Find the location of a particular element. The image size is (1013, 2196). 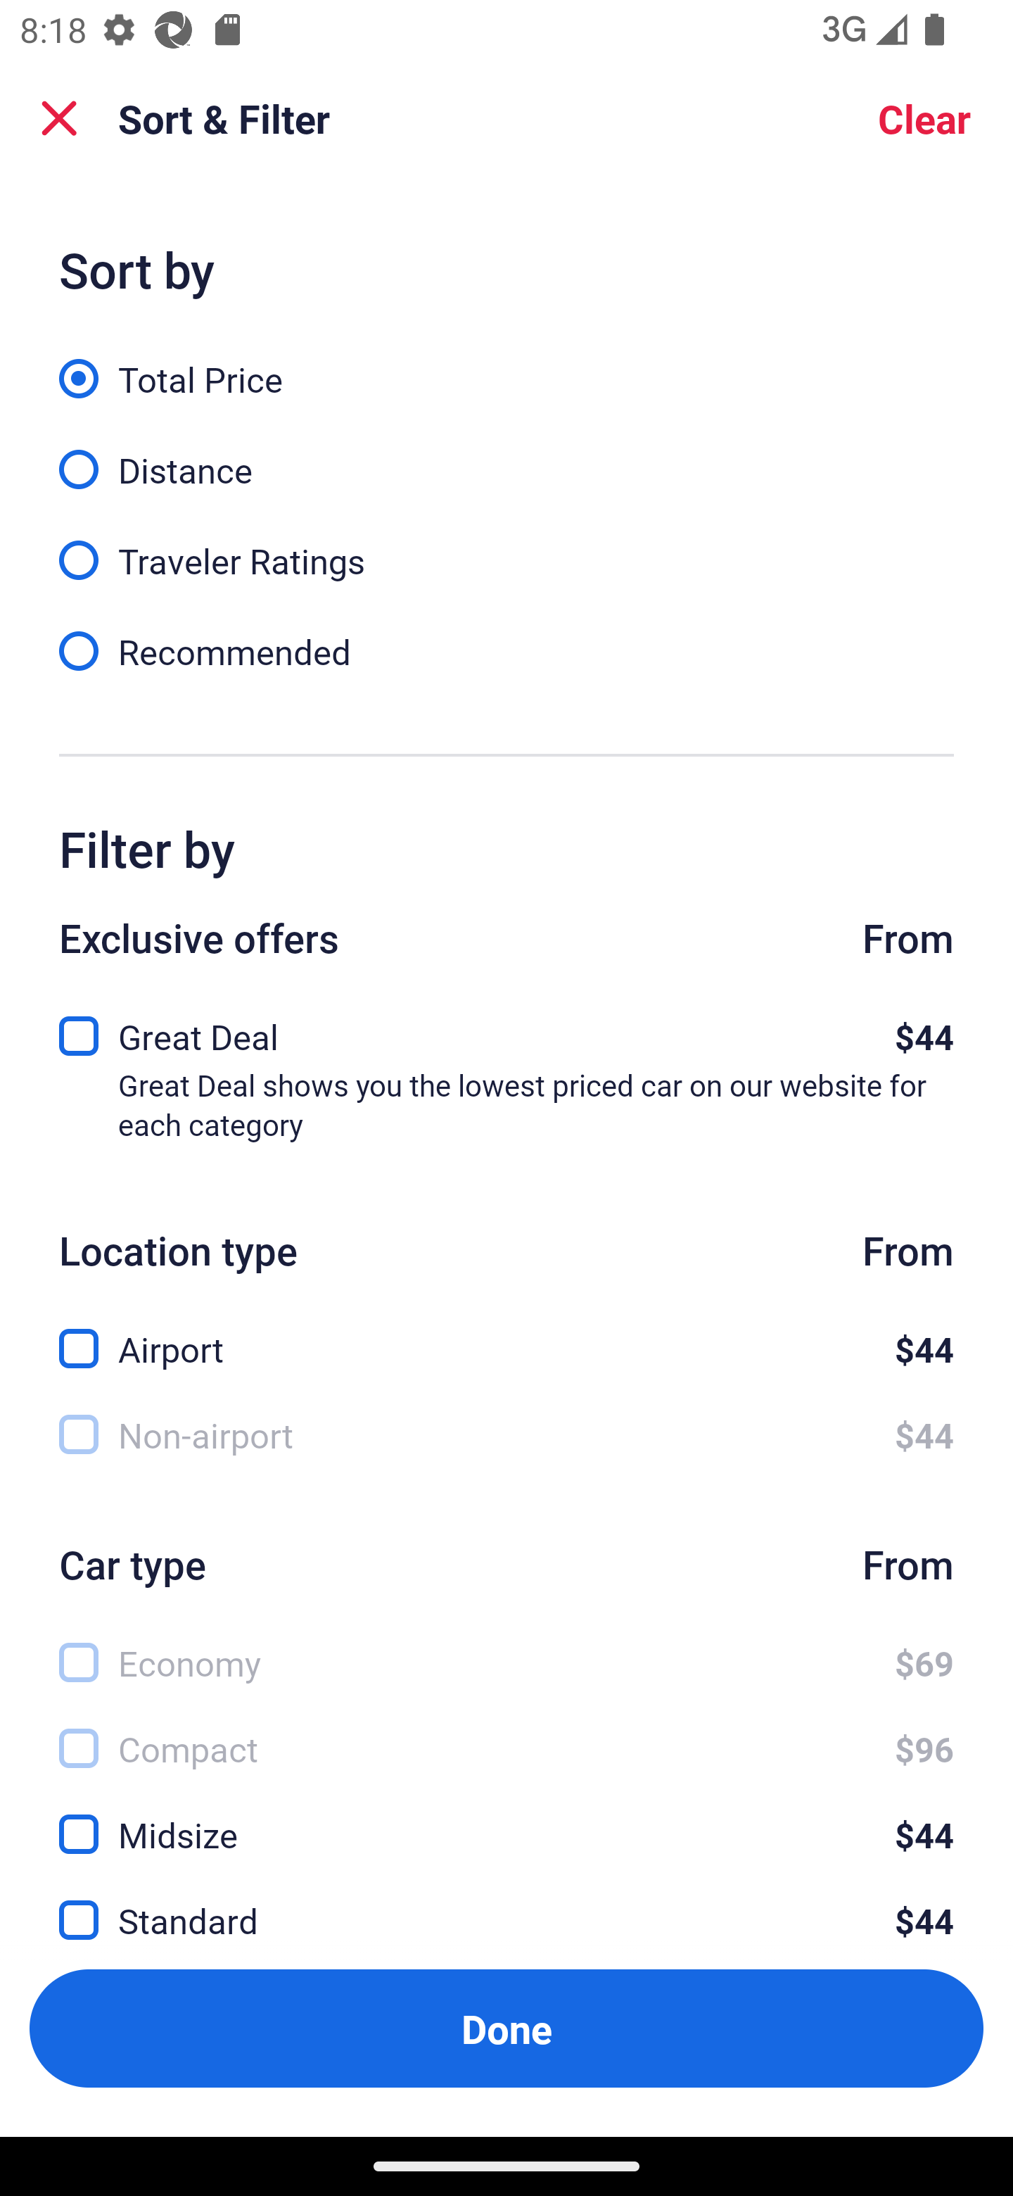

Midsize, $44 Midsize $44 is located at coordinates (507, 1819).